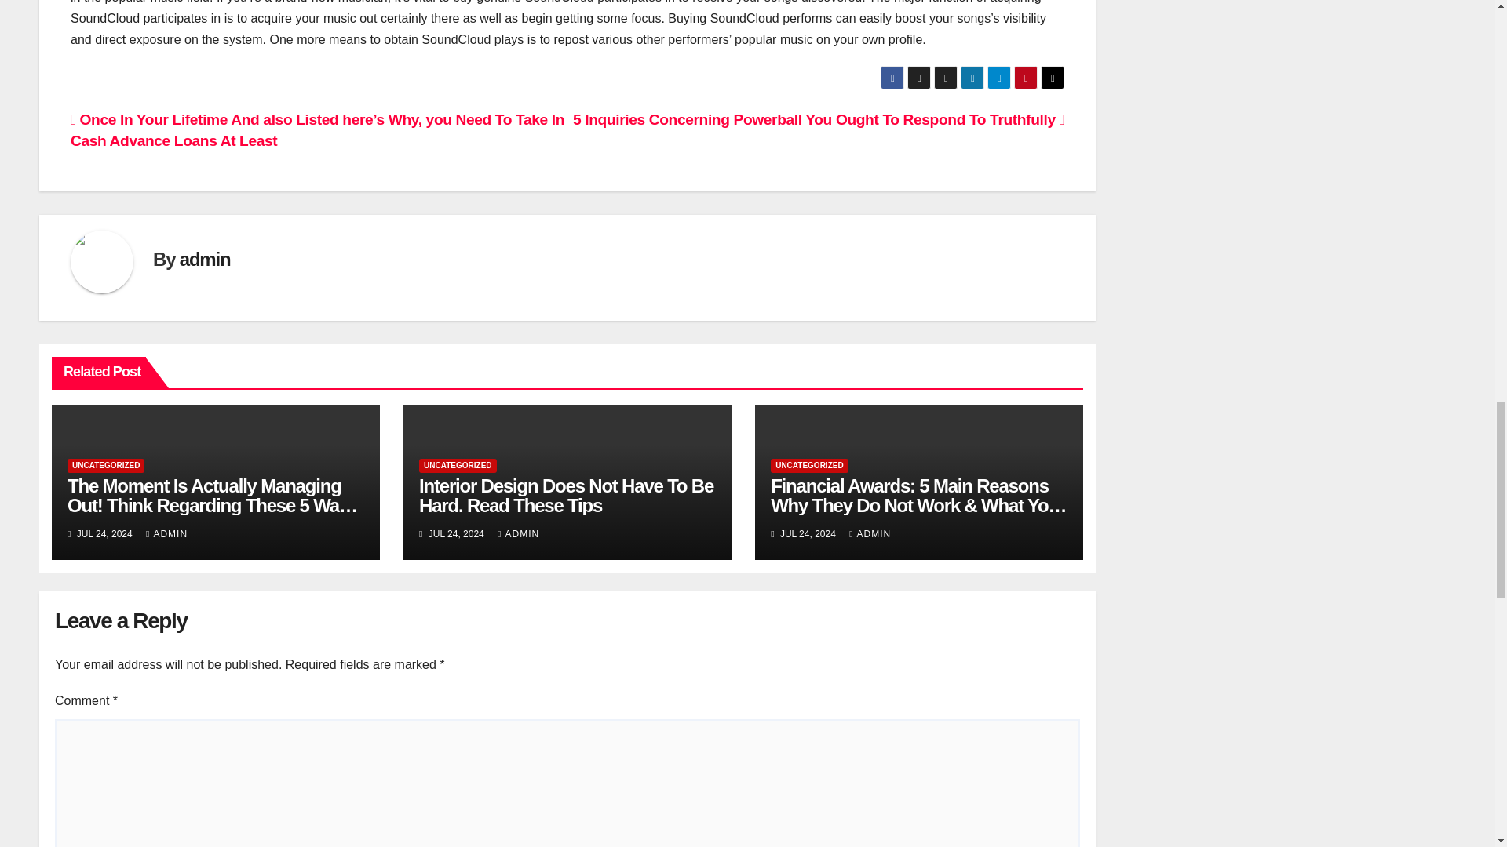  Describe the element at coordinates (106, 466) in the screenshot. I see `UNCATEGORIZED` at that location.